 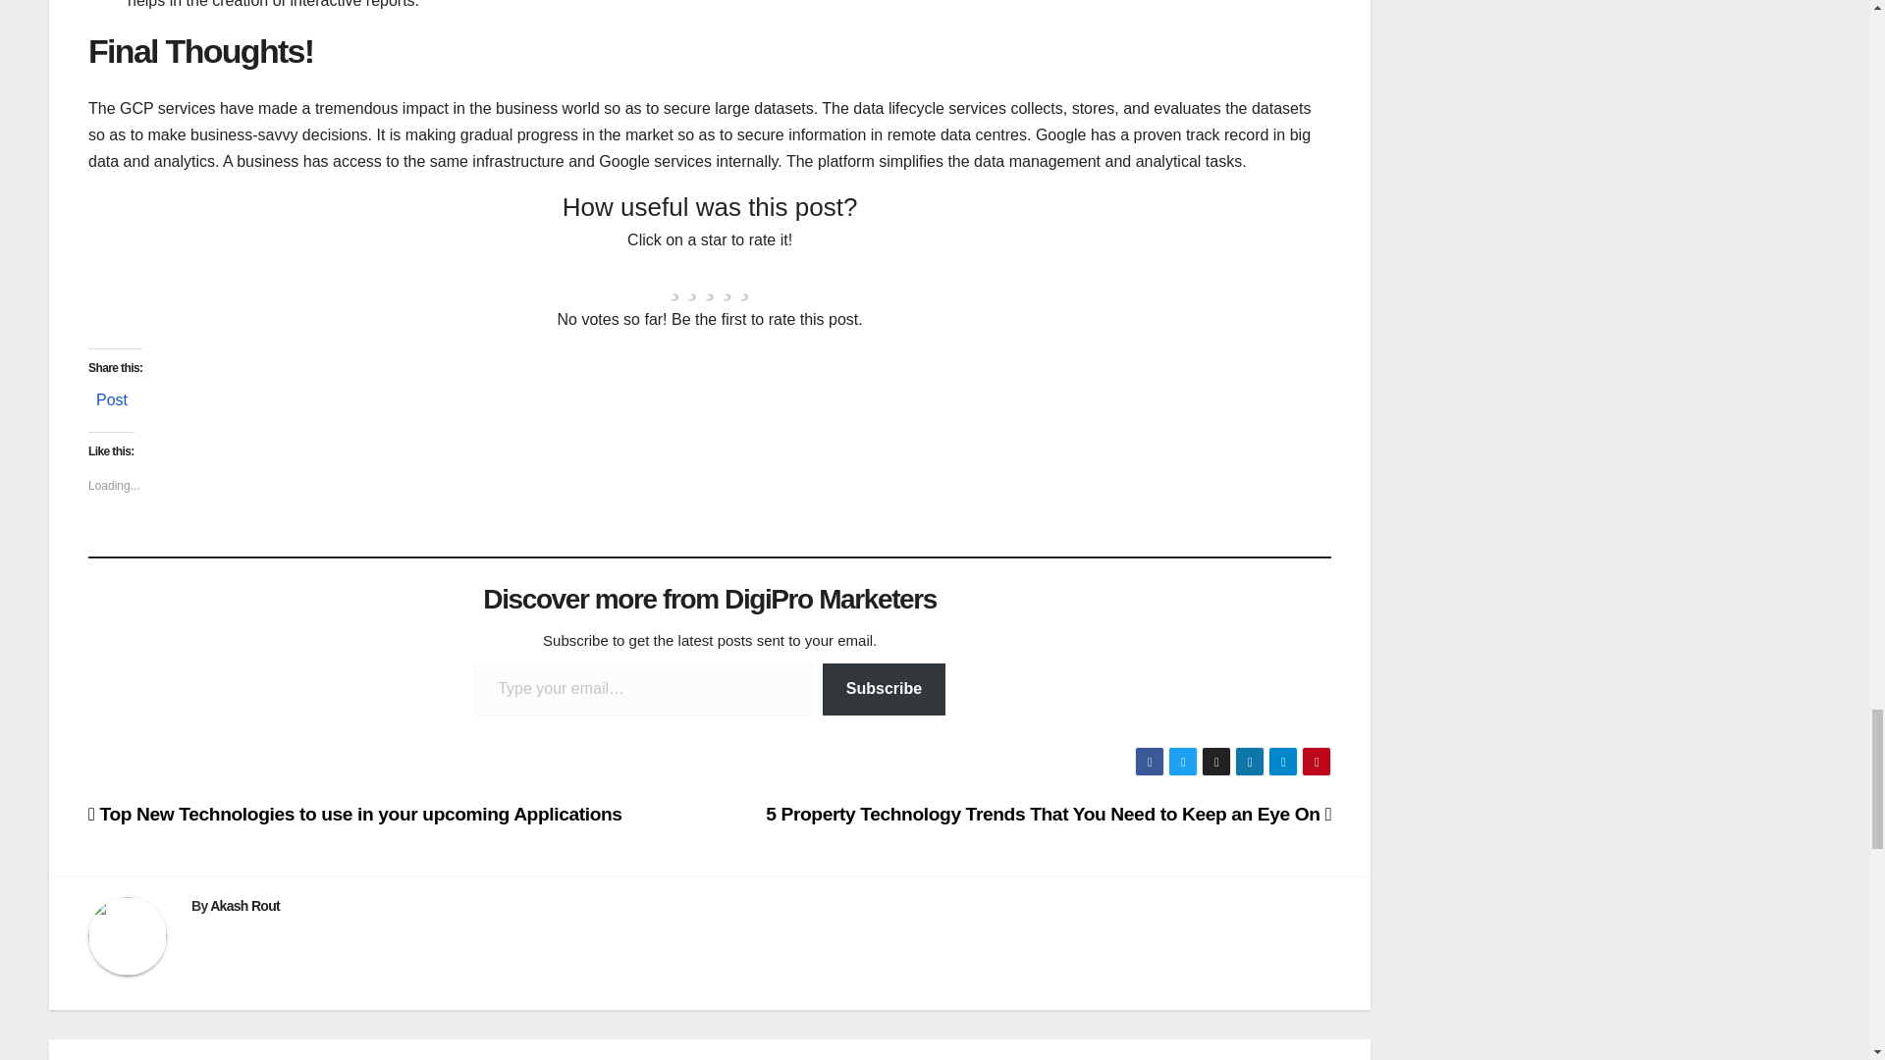 What do you see at coordinates (884, 689) in the screenshot?
I see `Subscribe` at bounding box center [884, 689].